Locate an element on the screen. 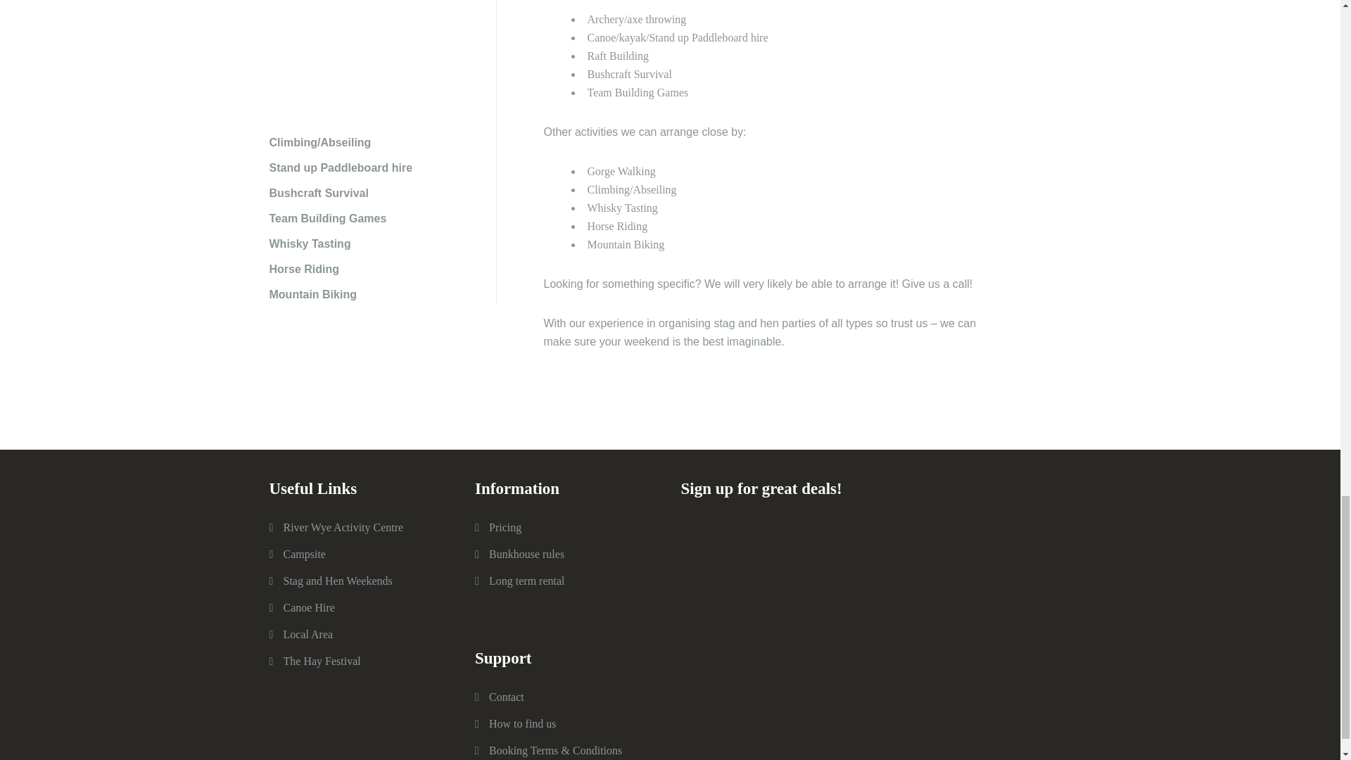  Campsite is located at coordinates (304, 553).